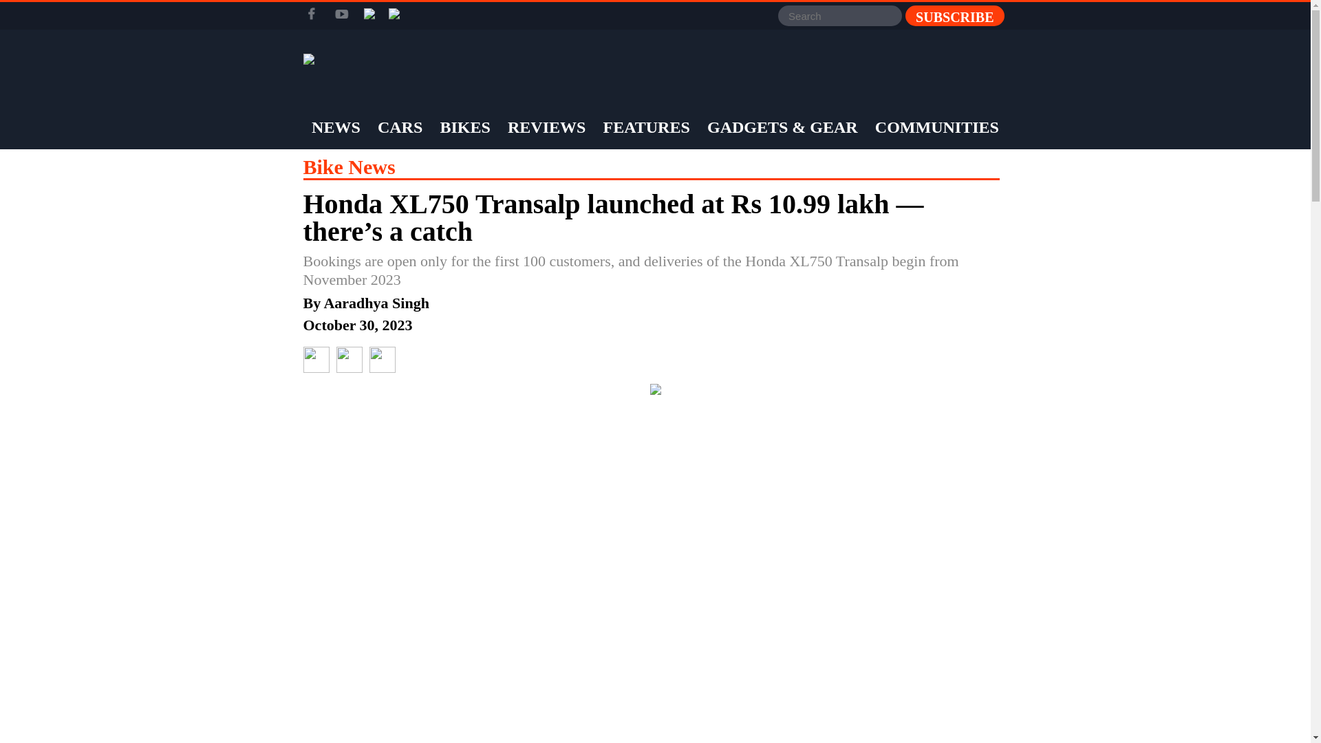 This screenshot has width=1321, height=743. I want to click on BIKES, so click(464, 127).